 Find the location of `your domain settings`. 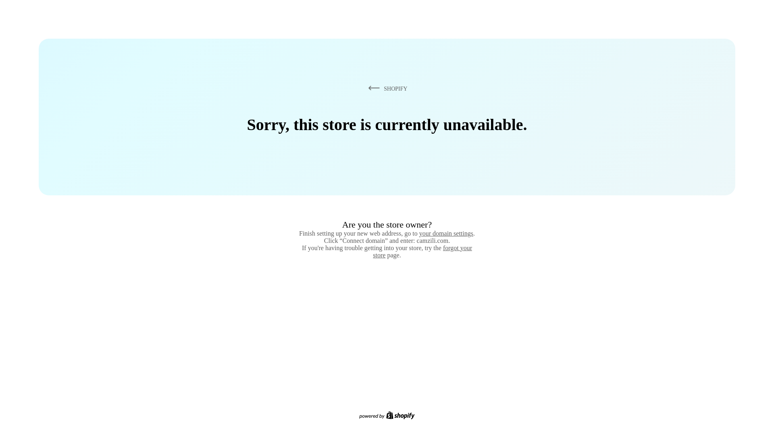

your domain settings is located at coordinates (446, 233).